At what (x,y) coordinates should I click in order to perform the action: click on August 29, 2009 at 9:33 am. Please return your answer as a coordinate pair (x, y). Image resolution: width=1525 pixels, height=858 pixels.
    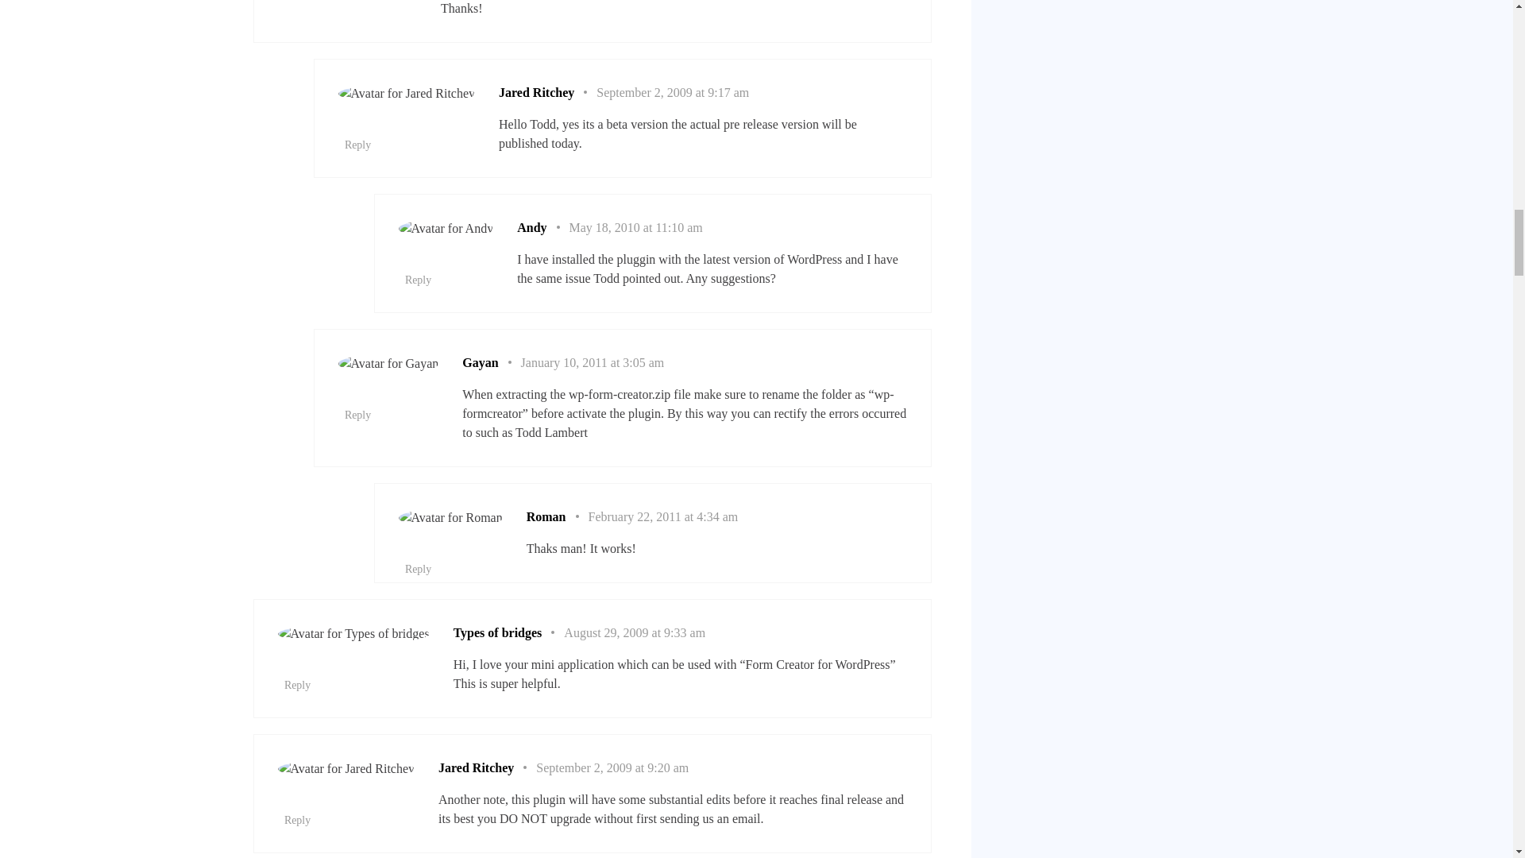
    Looking at the image, I should click on (634, 632).